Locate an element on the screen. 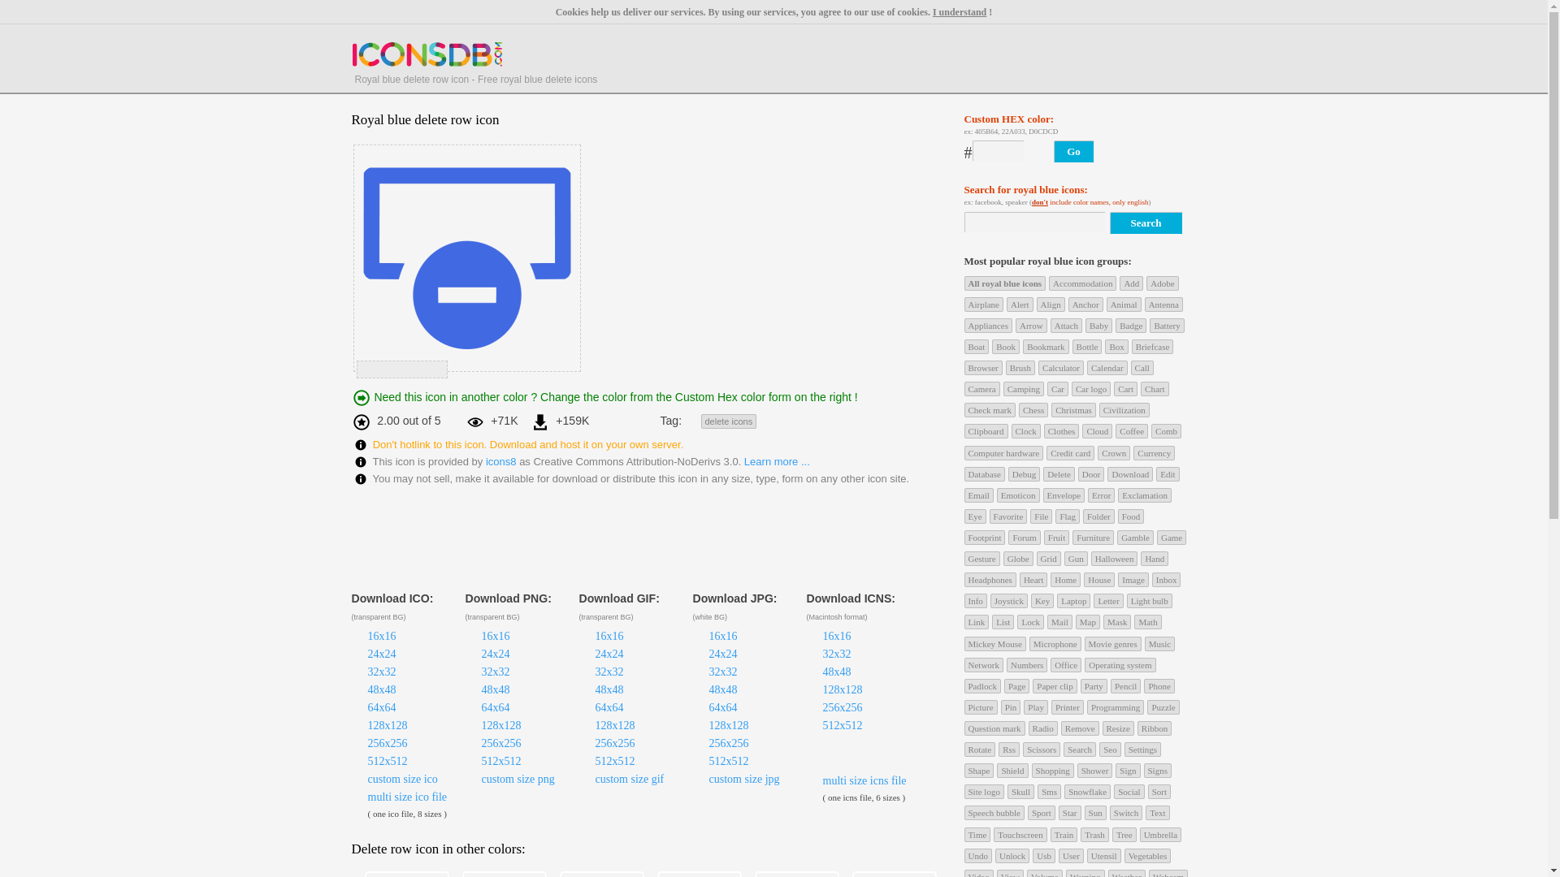 The width and height of the screenshot is (1560, 877). 64x64 is located at coordinates (381, 708).